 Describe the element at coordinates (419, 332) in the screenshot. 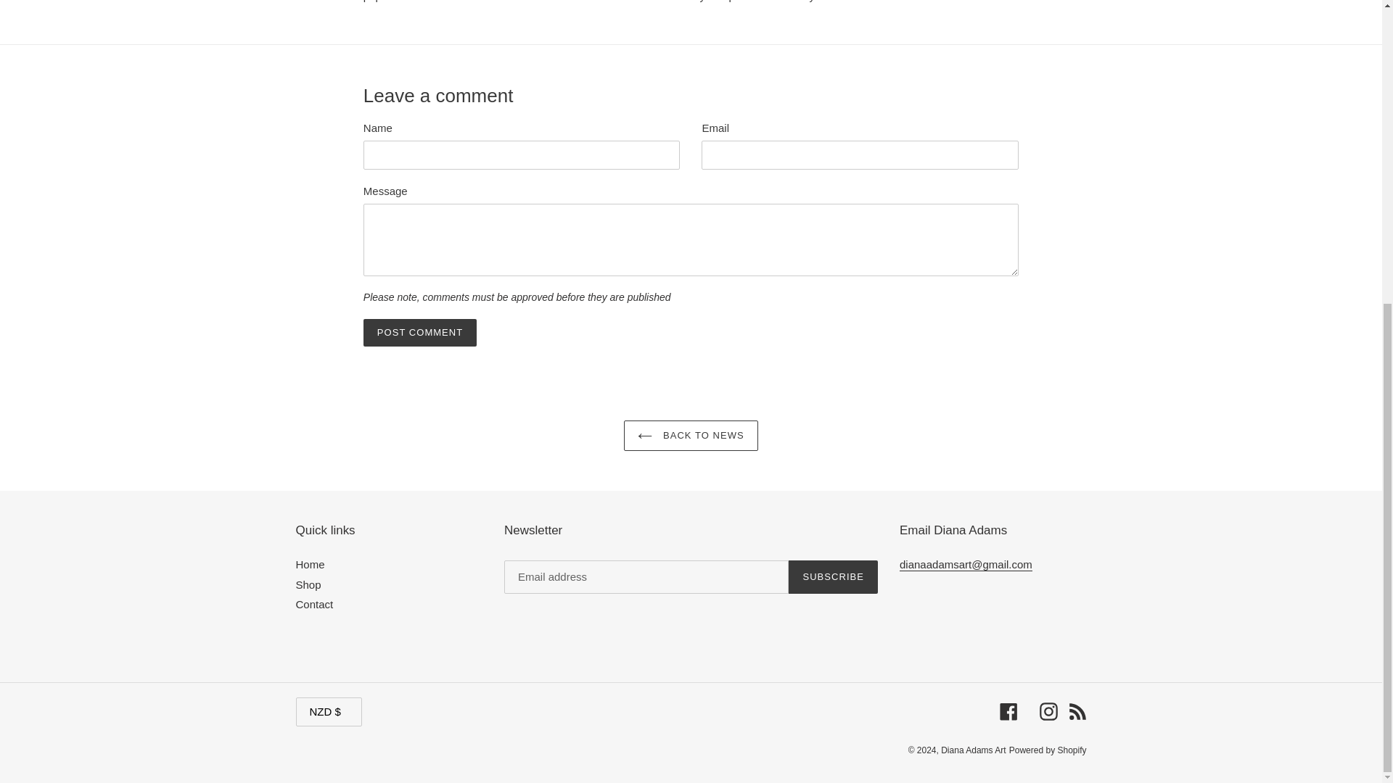

I see `Post comment` at that location.